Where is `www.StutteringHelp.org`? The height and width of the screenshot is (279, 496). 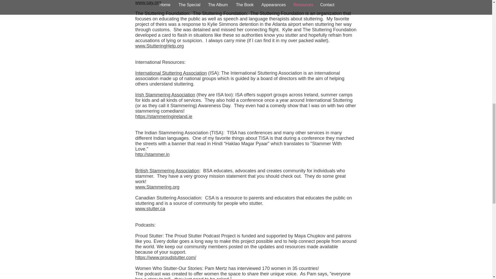 www.StutteringHelp.org is located at coordinates (160, 46).